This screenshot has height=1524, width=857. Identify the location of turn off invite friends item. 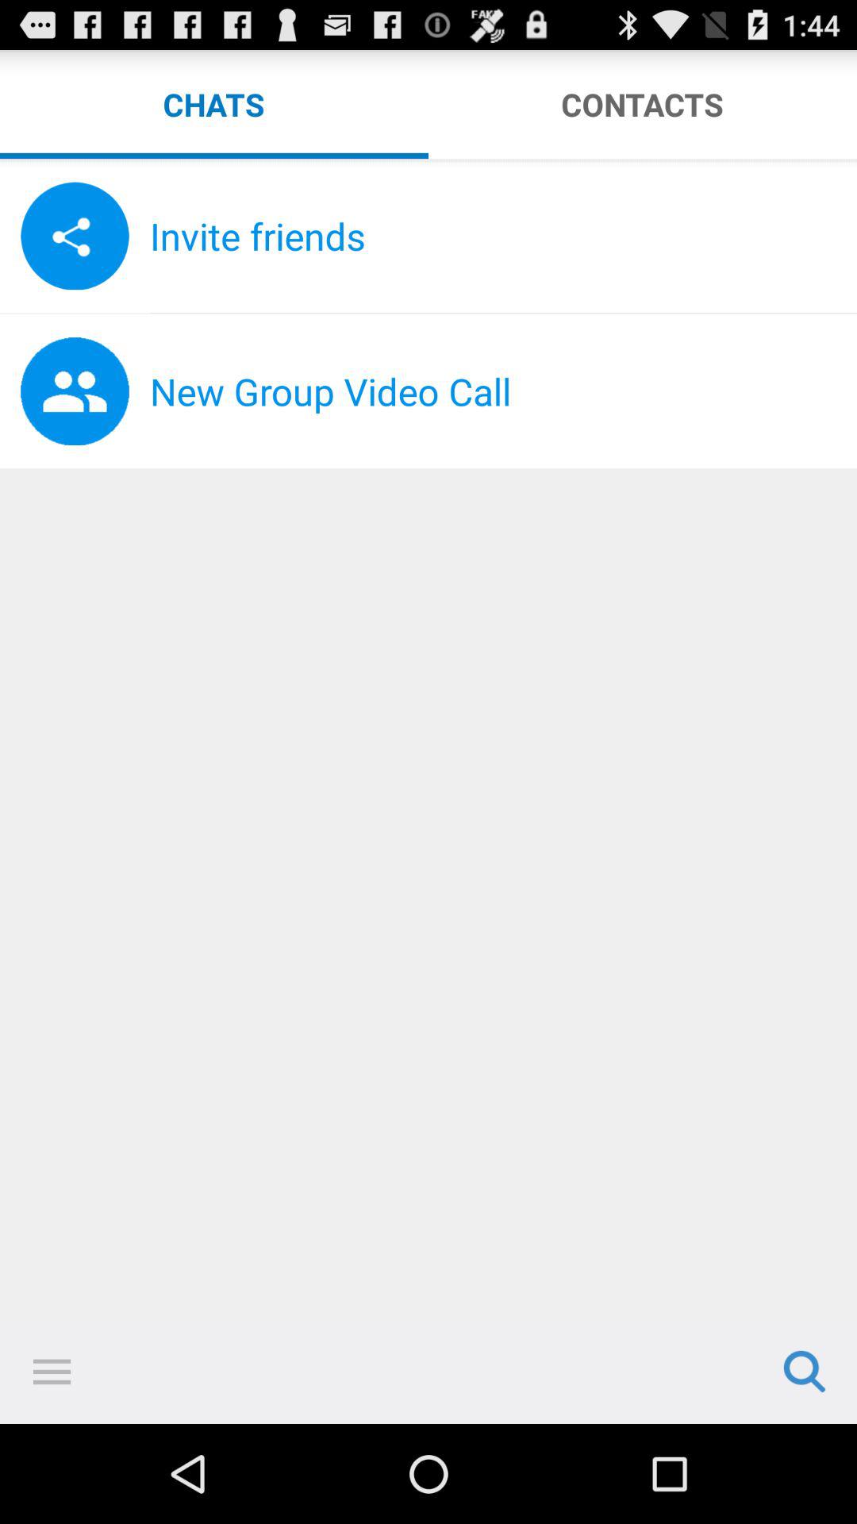
(503, 236).